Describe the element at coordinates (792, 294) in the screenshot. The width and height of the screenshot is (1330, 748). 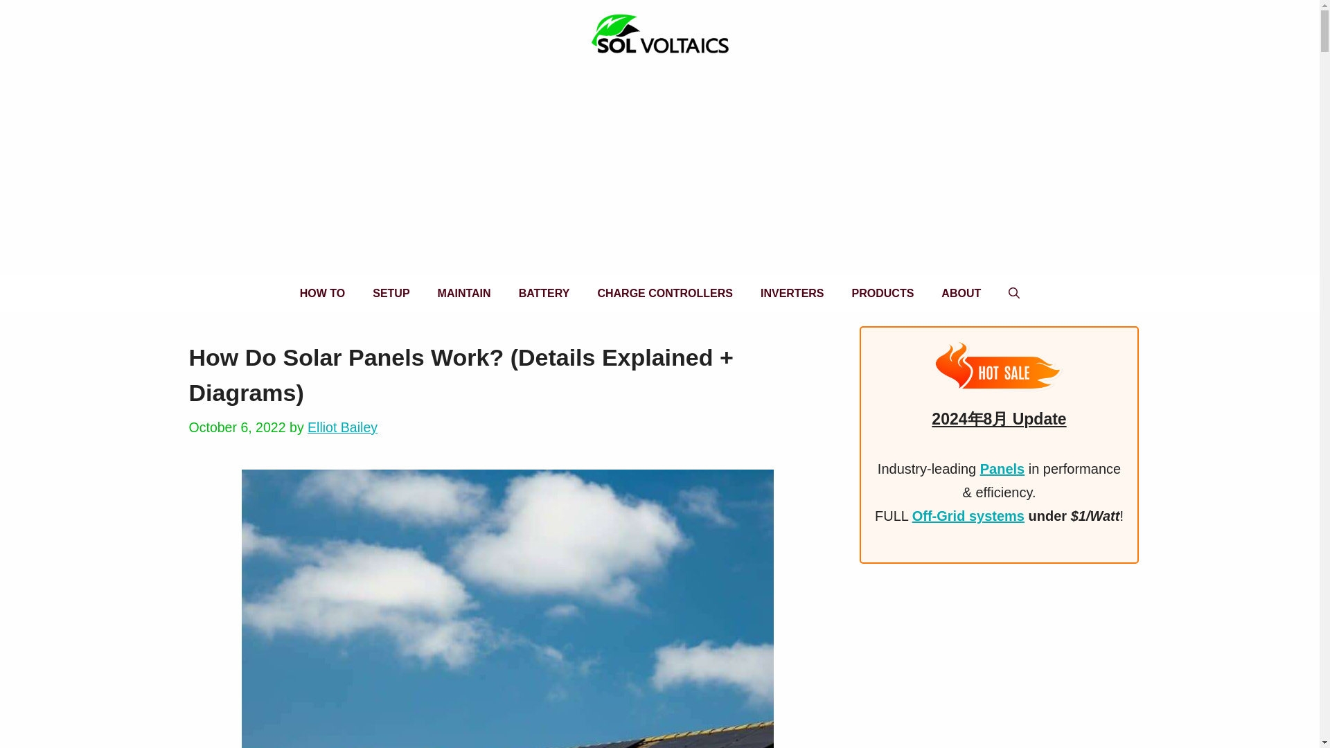
I see `INVERTERS` at that location.